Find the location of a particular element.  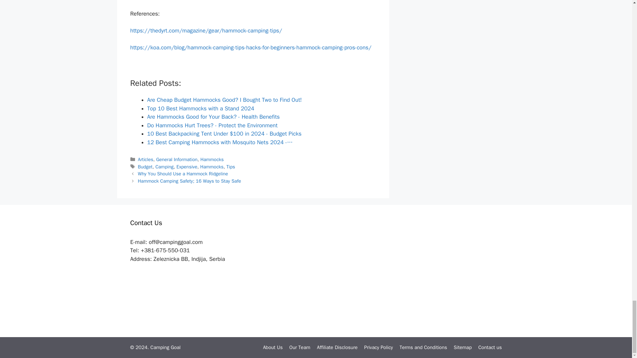

Are Hammocks Good for Your Back? - Health Benefits is located at coordinates (214, 117).